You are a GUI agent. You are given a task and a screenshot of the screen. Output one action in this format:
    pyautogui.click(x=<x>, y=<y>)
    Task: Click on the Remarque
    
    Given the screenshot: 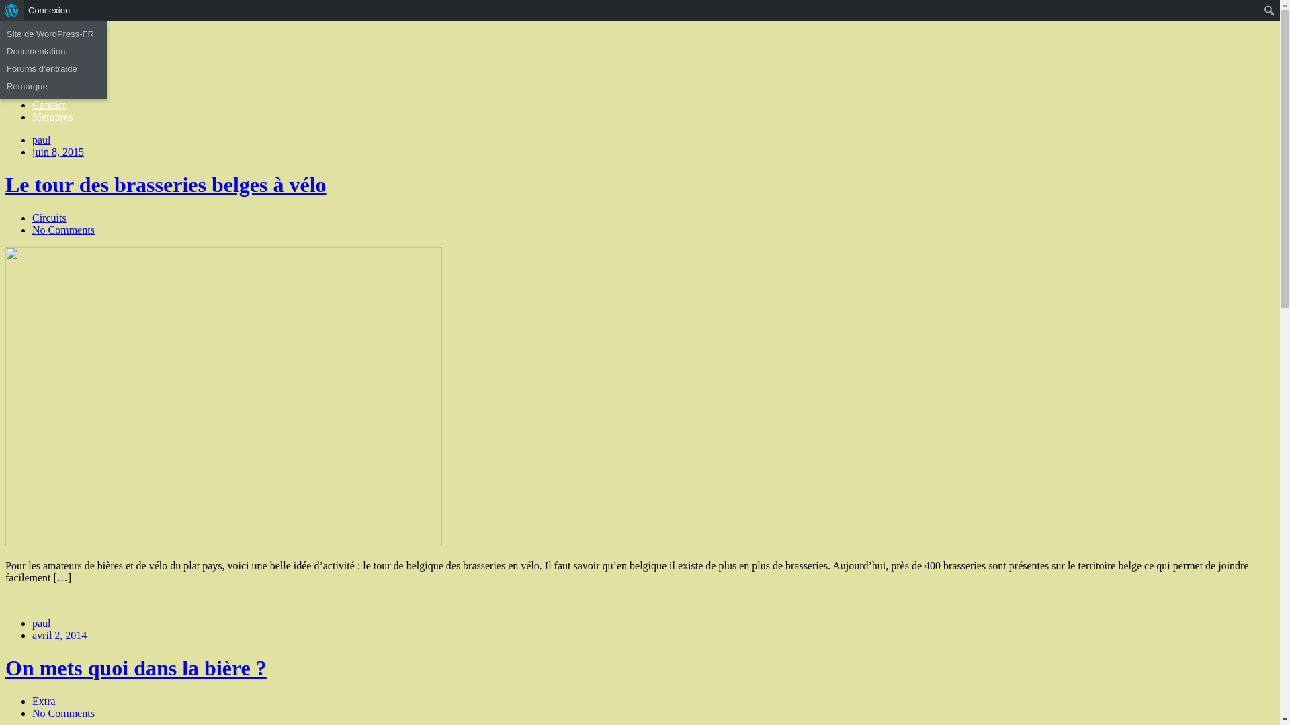 What is the action you would take?
    pyautogui.click(x=54, y=87)
    